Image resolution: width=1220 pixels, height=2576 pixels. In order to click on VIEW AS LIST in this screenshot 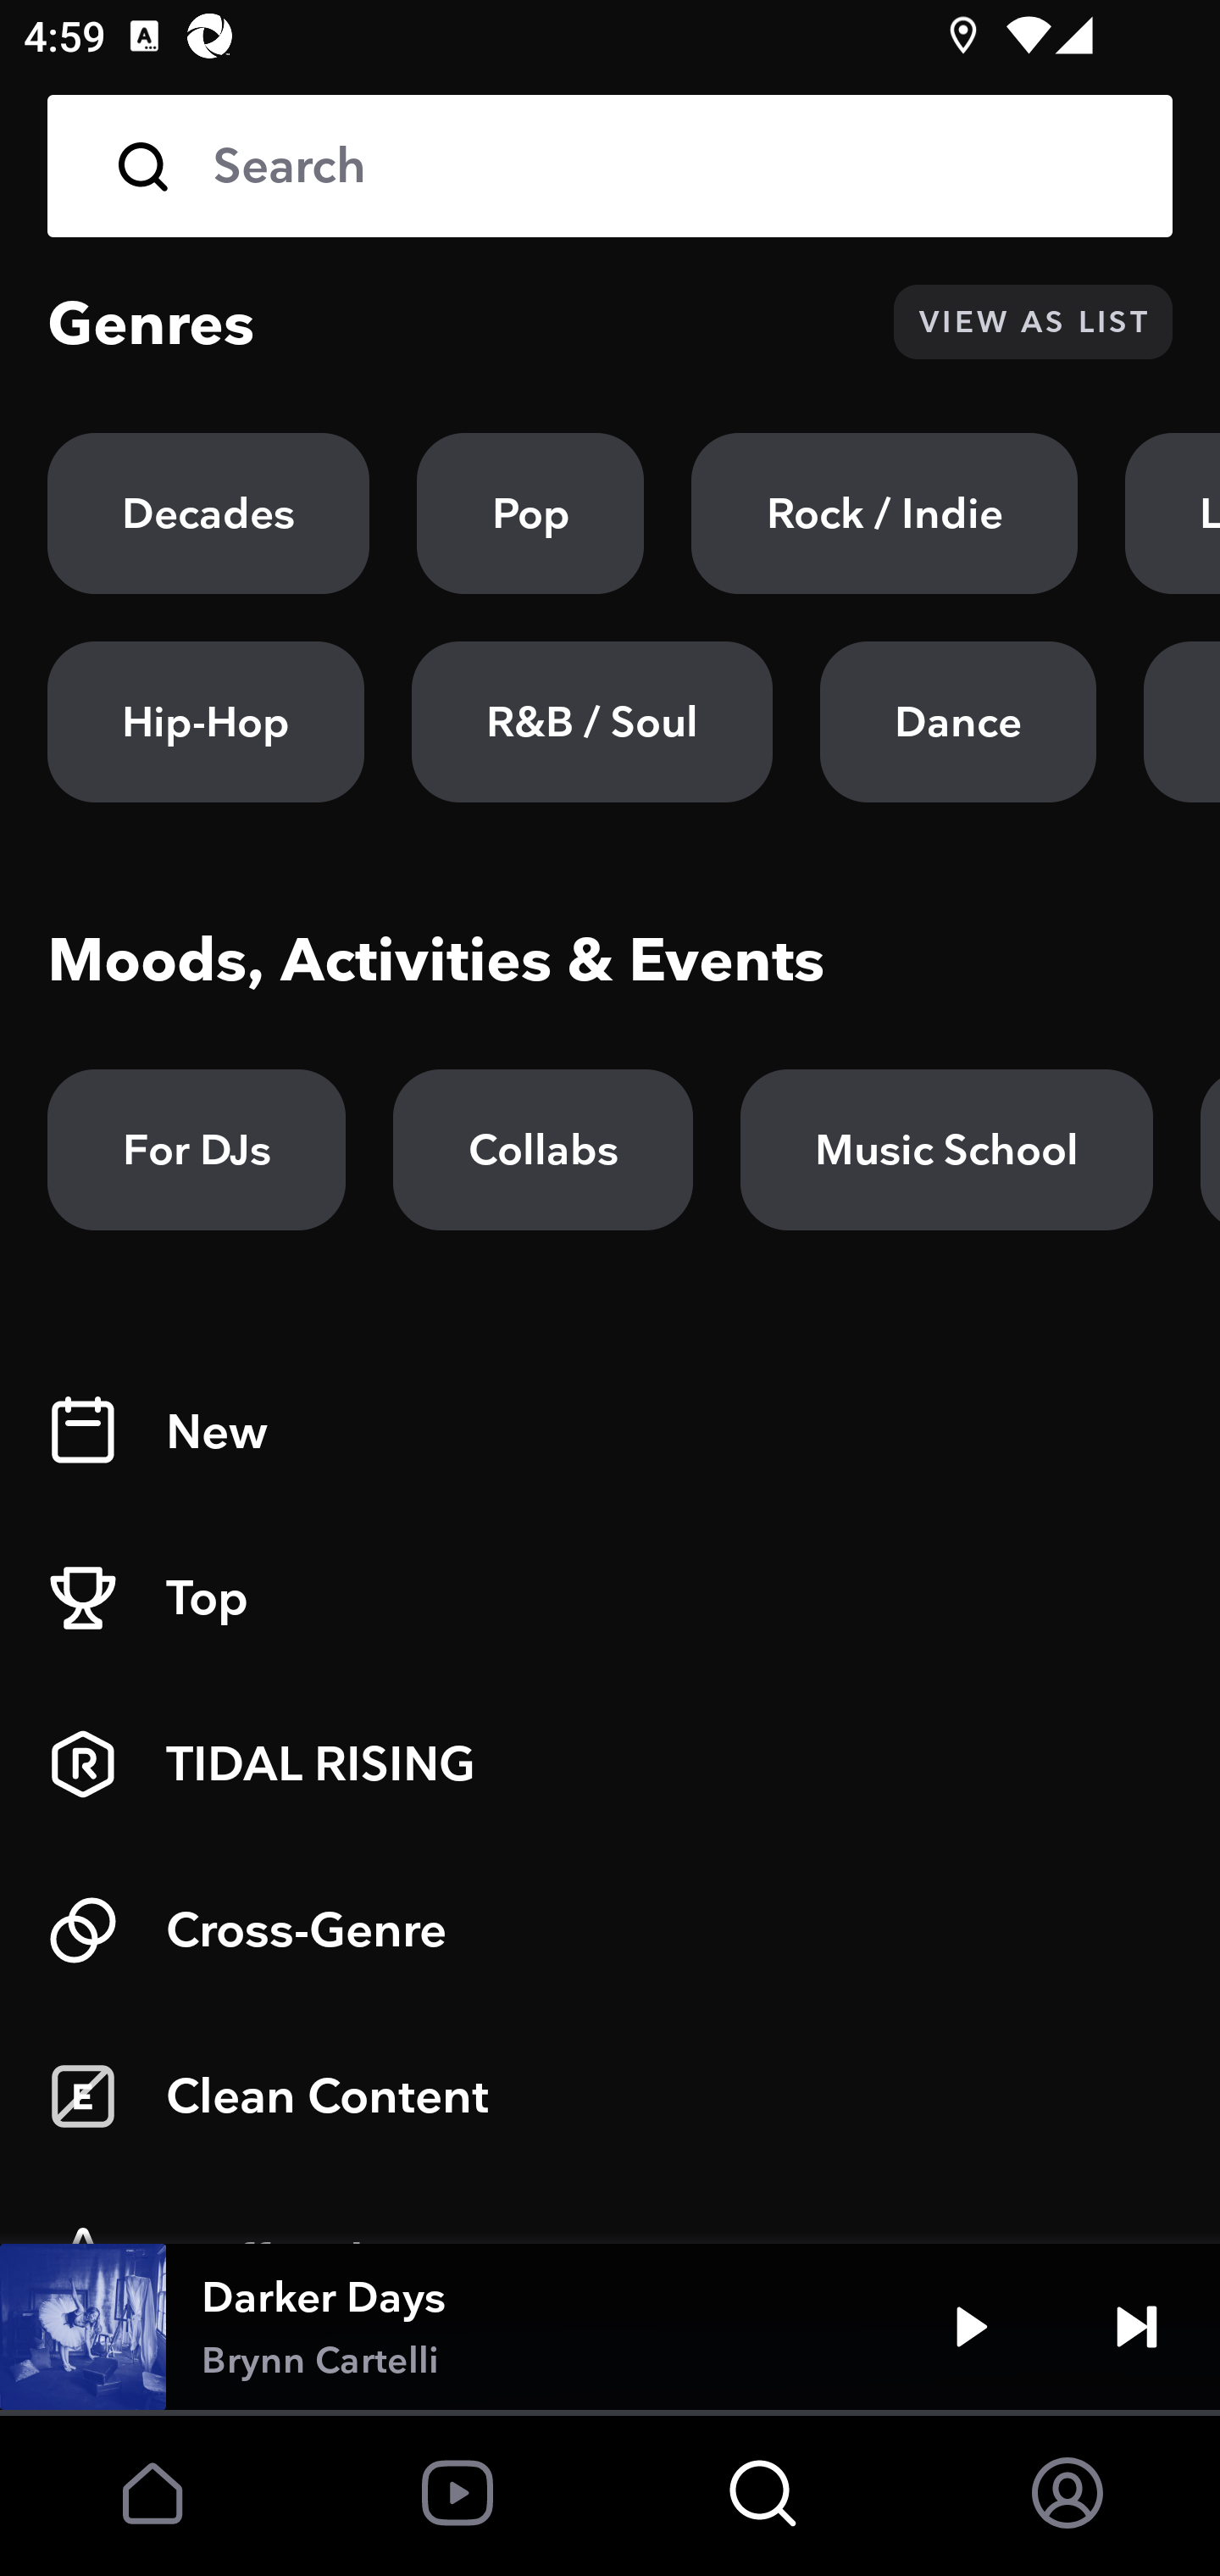, I will do `click(1033, 322)`.